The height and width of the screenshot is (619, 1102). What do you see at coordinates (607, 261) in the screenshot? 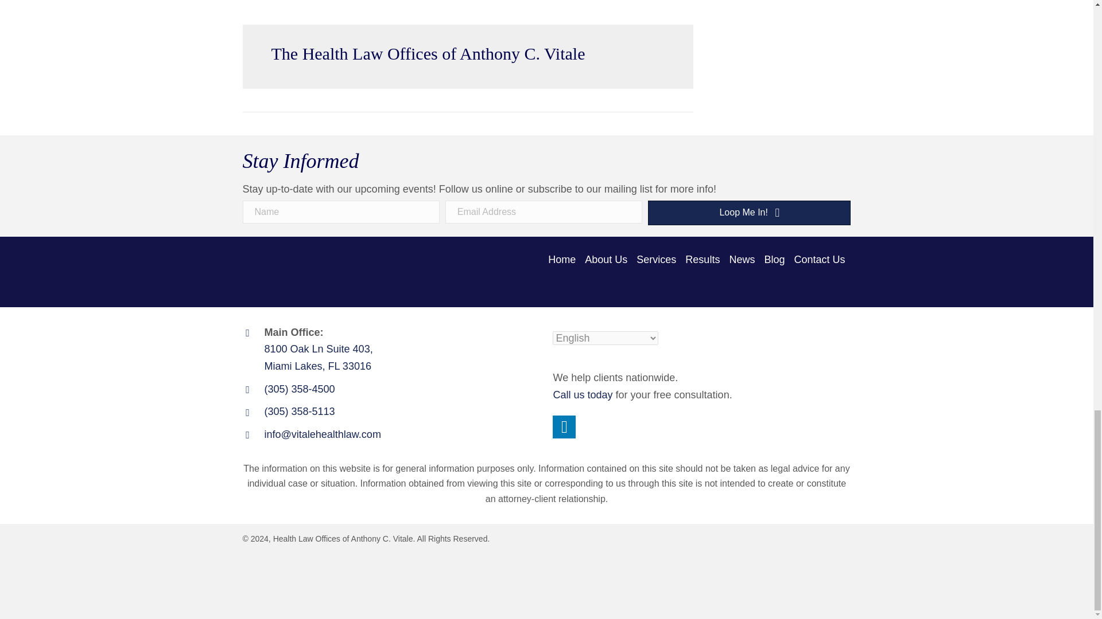
I see `About Us` at bounding box center [607, 261].